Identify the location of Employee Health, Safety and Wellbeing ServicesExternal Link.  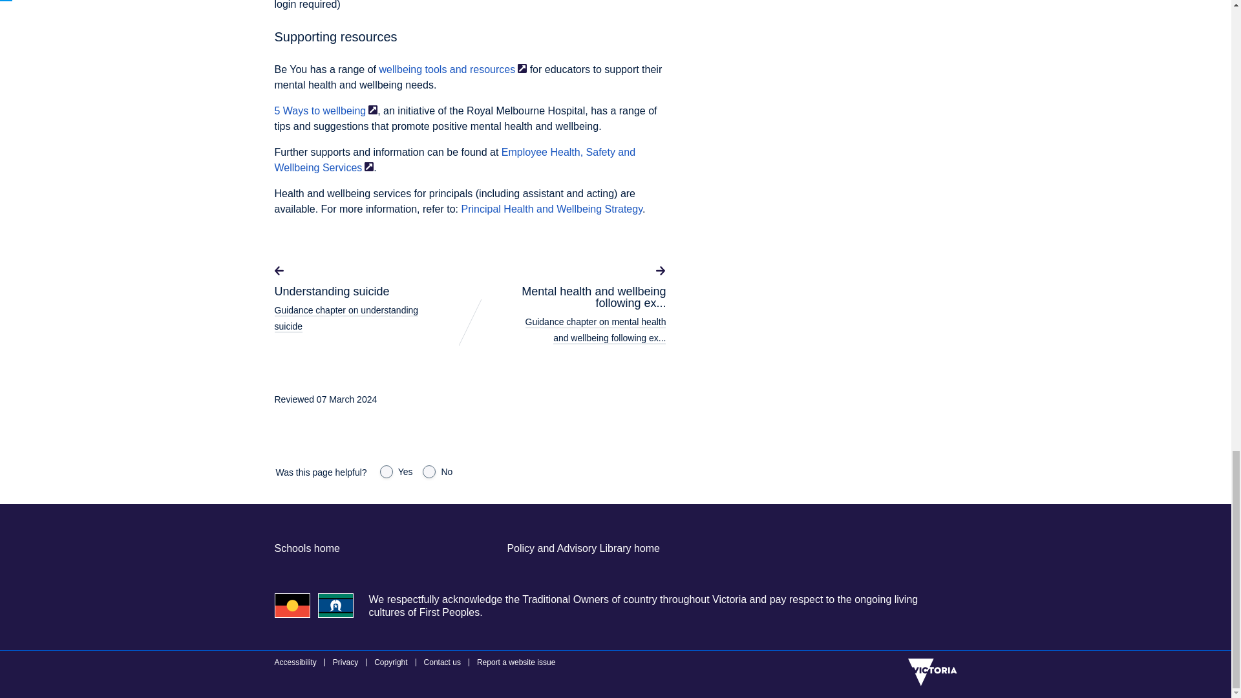
(455, 159).